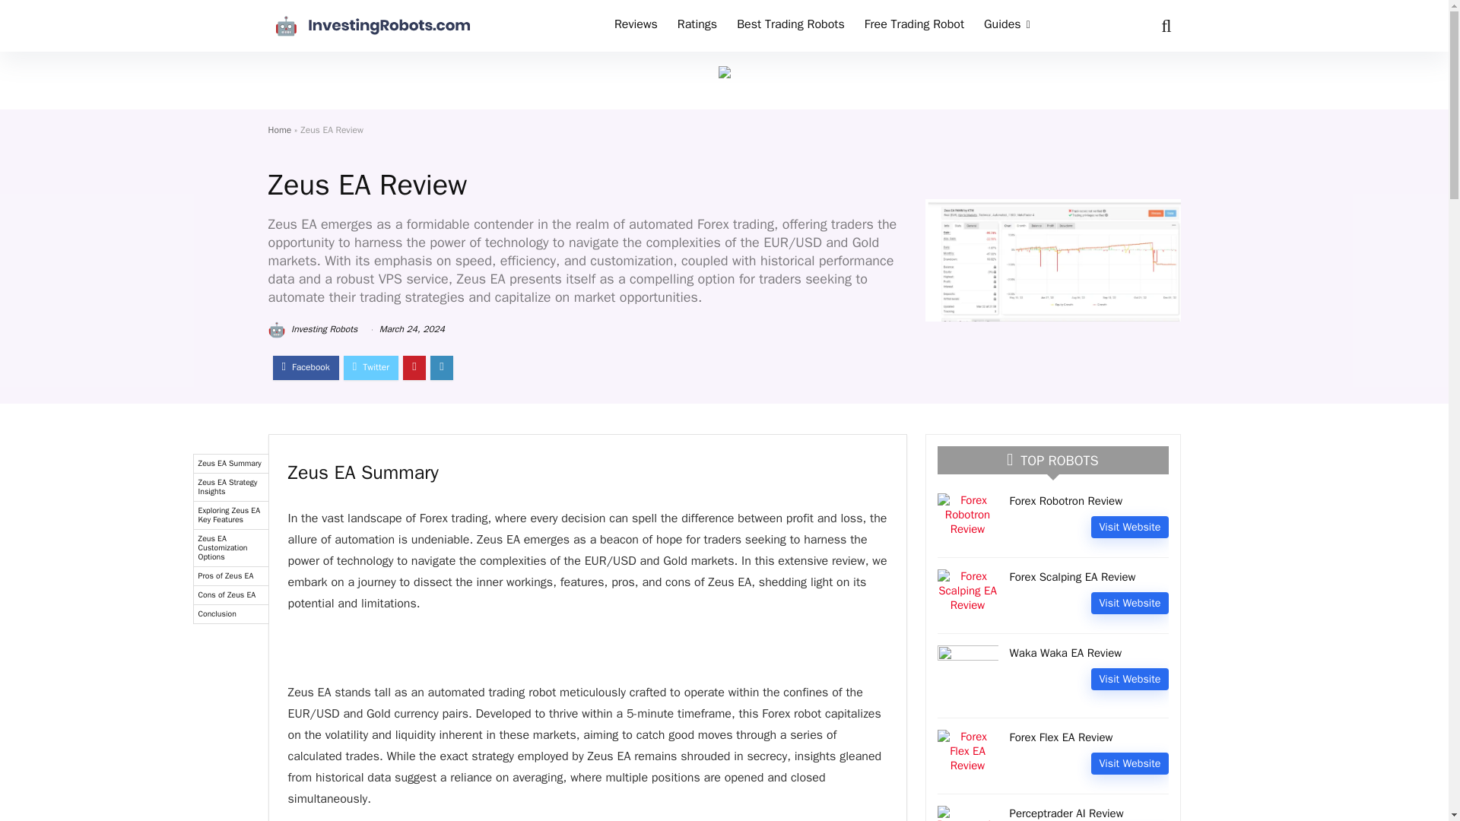 The image size is (1460, 821). What do you see at coordinates (914, 26) in the screenshot?
I see `Free Trading Robot` at bounding box center [914, 26].